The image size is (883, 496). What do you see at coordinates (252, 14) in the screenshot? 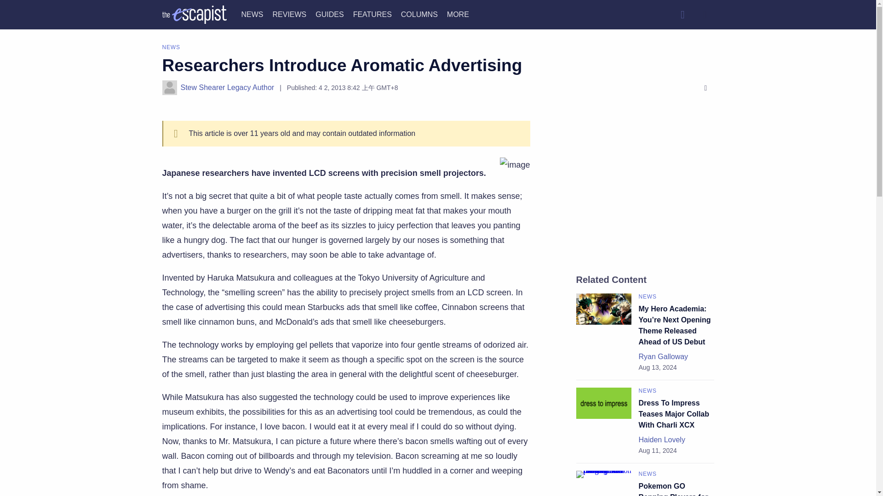
I see `NEWS` at bounding box center [252, 14].